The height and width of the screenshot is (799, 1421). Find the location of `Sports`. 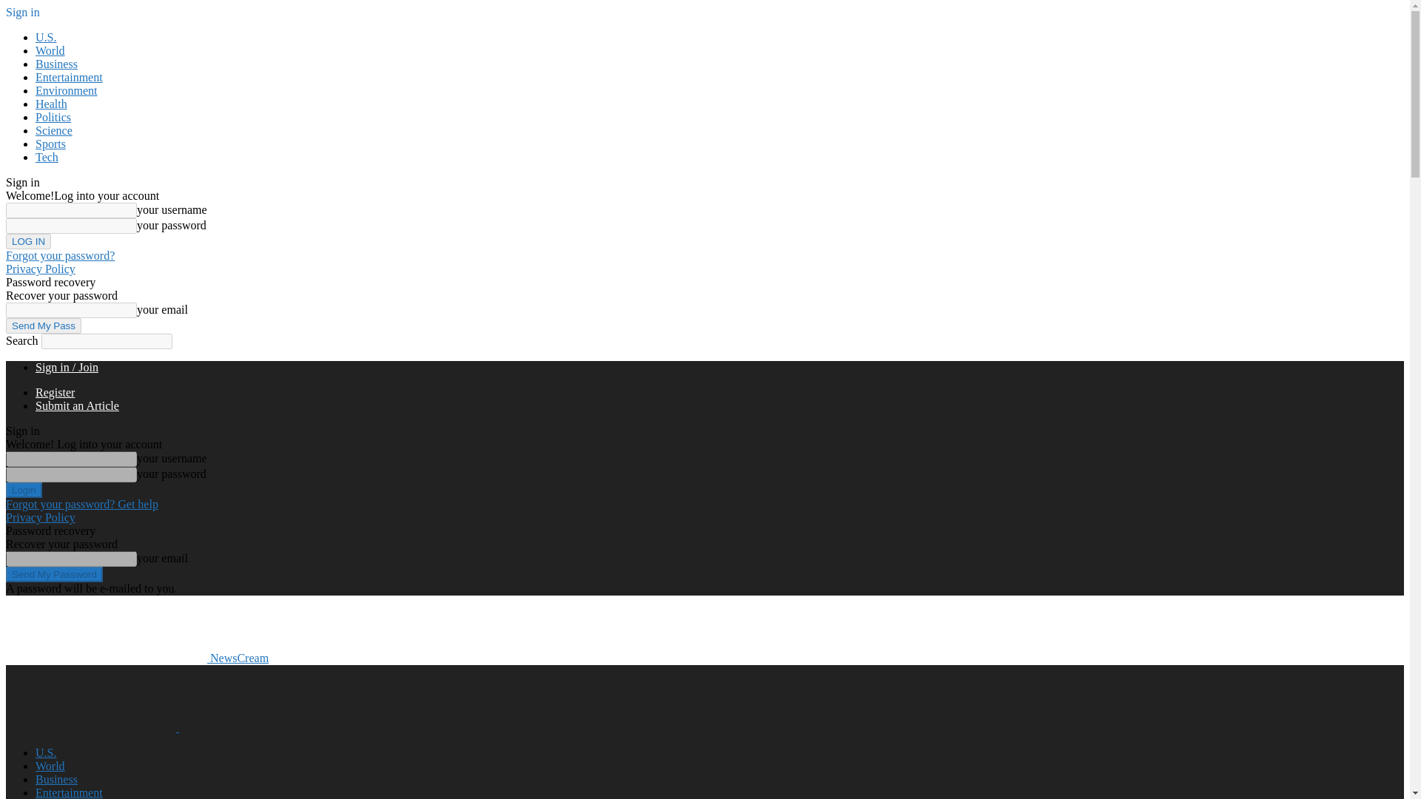

Sports is located at coordinates (50, 144).